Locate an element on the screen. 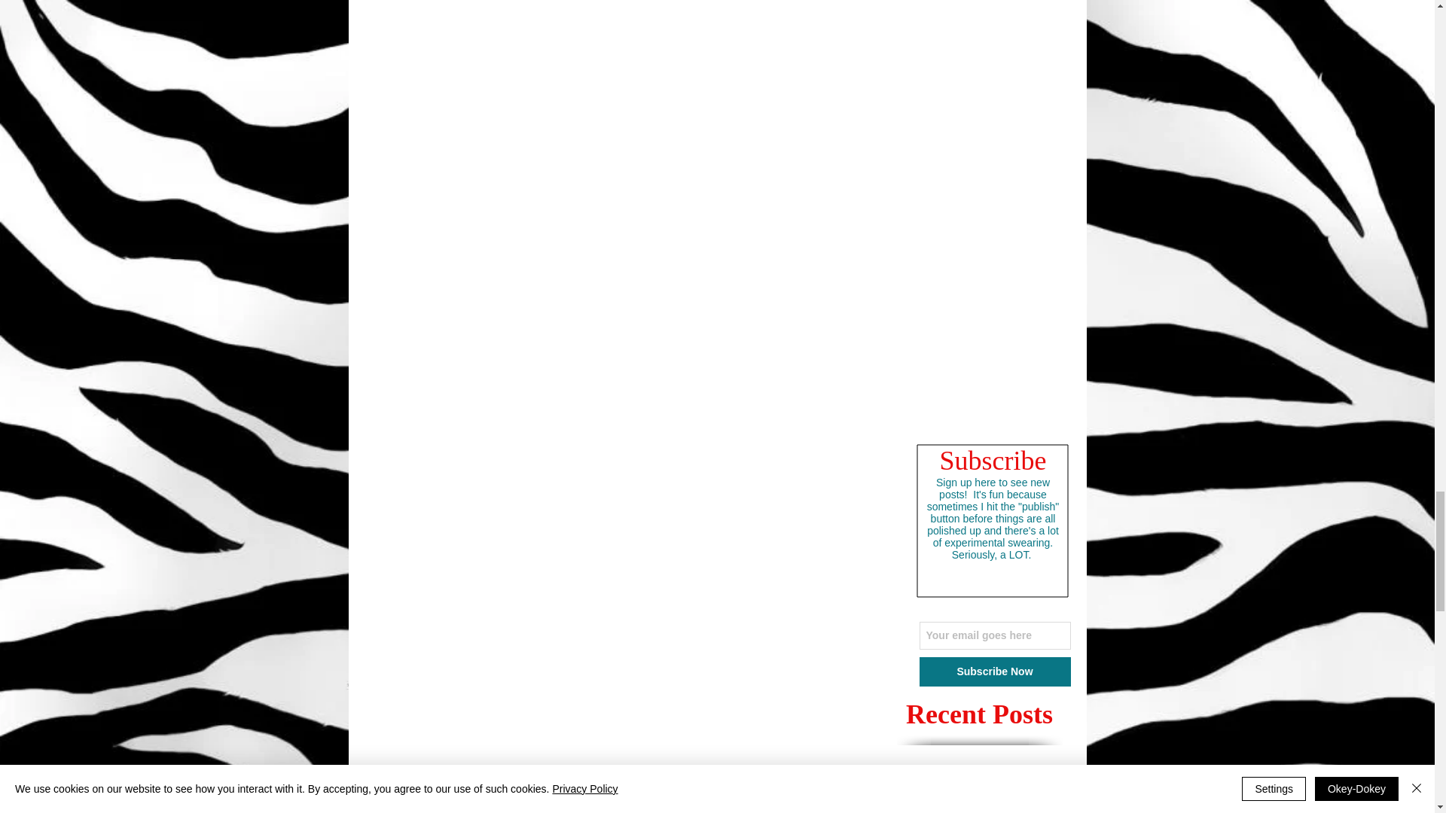 The height and width of the screenshot is (813, 1446). Subscribe Now is located at coordinates (994, 671).